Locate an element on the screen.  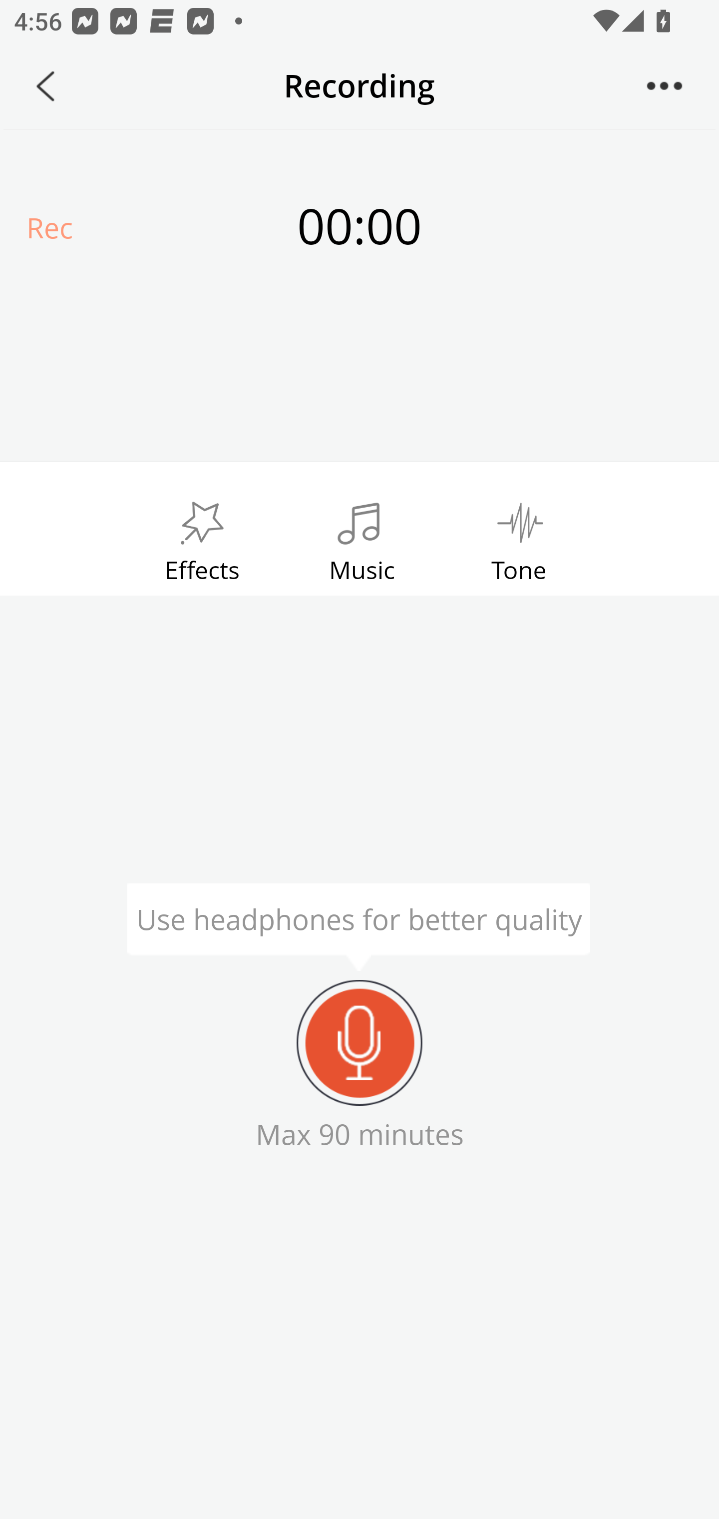
Recording is located at coordinates (359, 1042).